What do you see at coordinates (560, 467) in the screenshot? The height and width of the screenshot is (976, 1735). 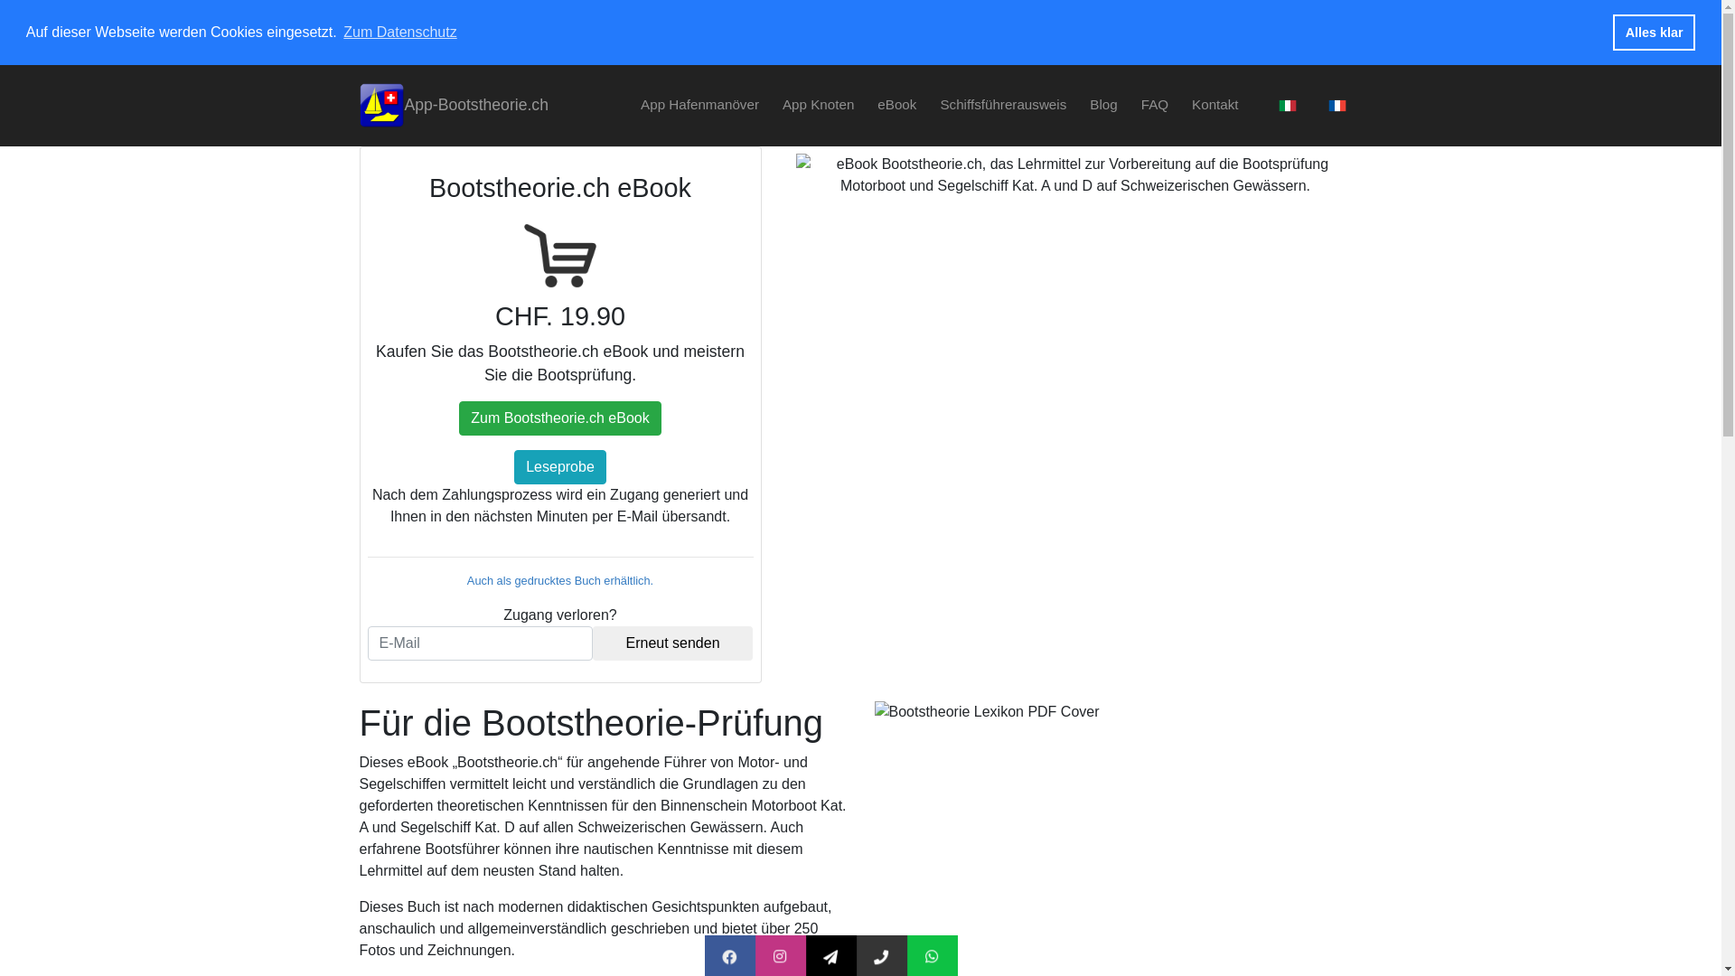 I see `Leseprobe` at bounding box center [560, 467].